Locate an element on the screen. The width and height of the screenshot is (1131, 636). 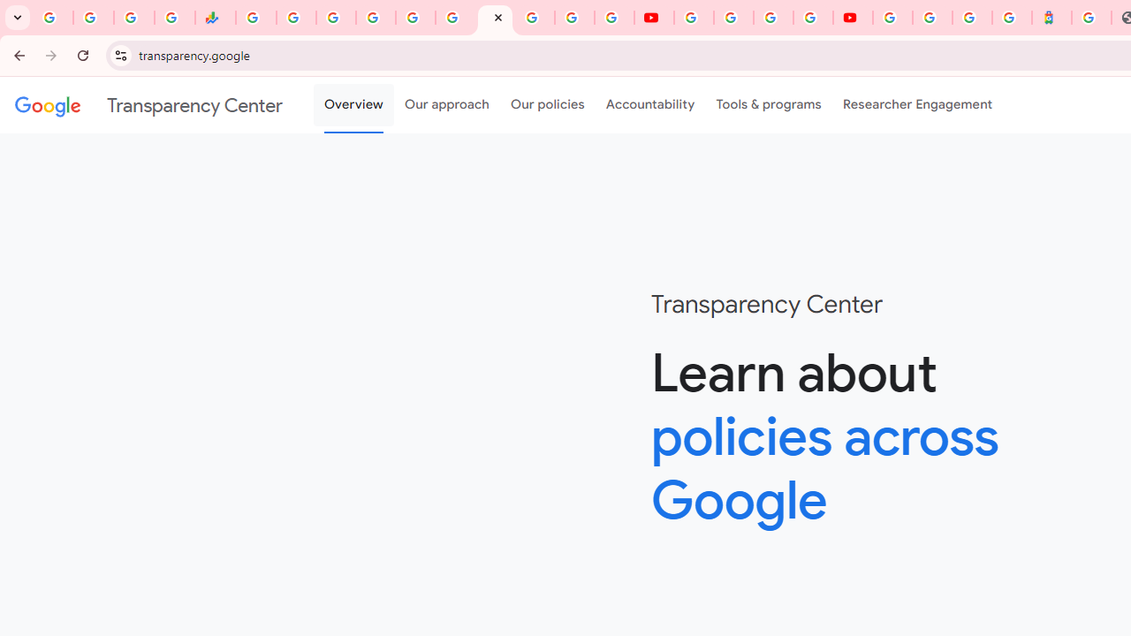
Create your Google Account is located at coordinates (773, 18).